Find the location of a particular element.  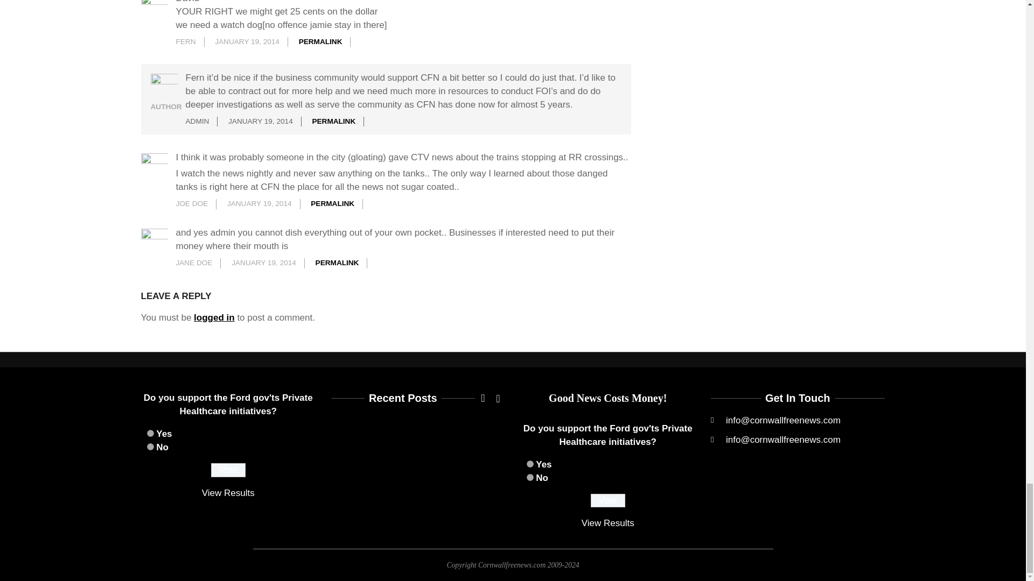

   Vote    is located at coordinates (607, 500).